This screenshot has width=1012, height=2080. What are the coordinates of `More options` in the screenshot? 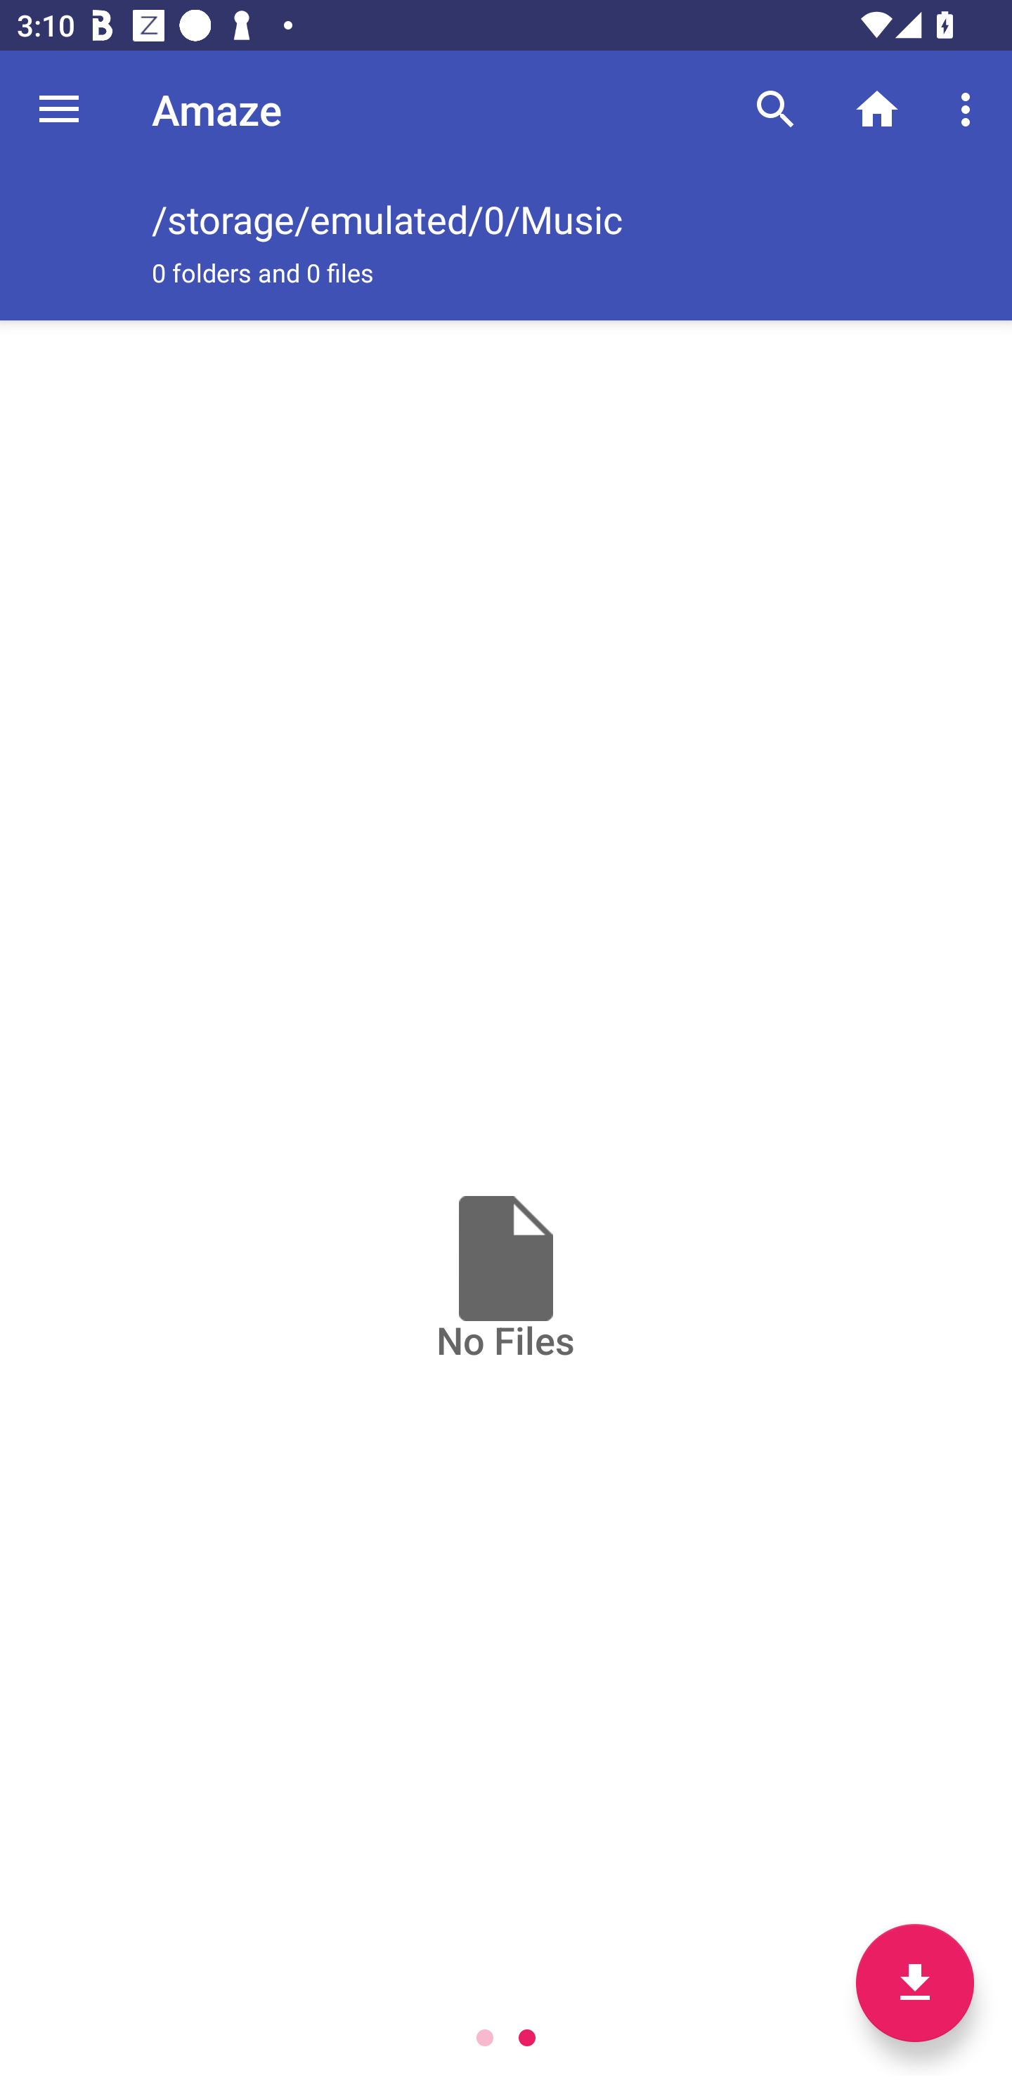 It's located at (970, 108).